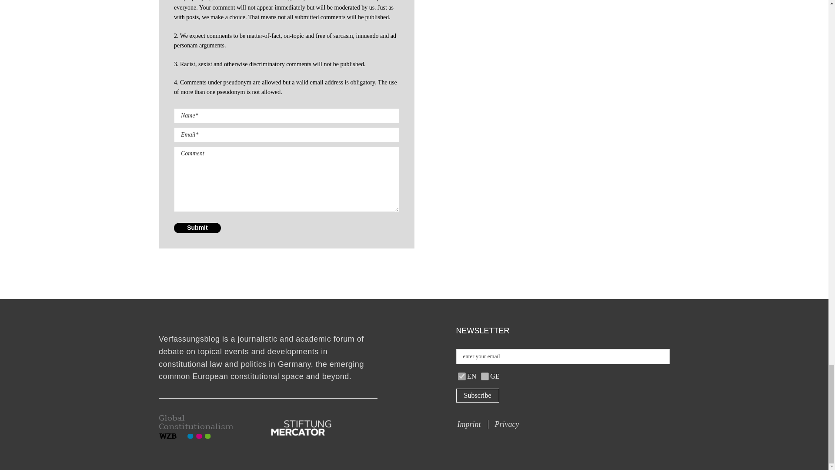 Image resolution: width=835 pixels, height=470 pixels. I want to click on 2, so click(462, 376).